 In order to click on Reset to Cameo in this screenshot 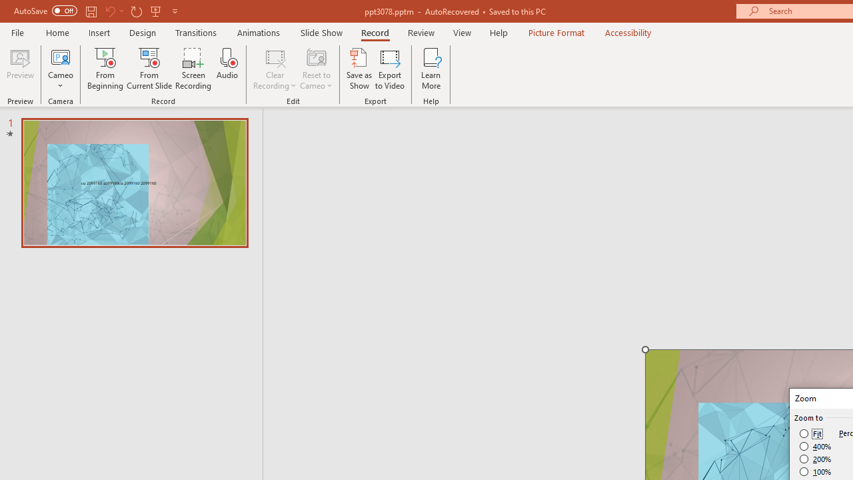, I will do `click(316, 68)`.